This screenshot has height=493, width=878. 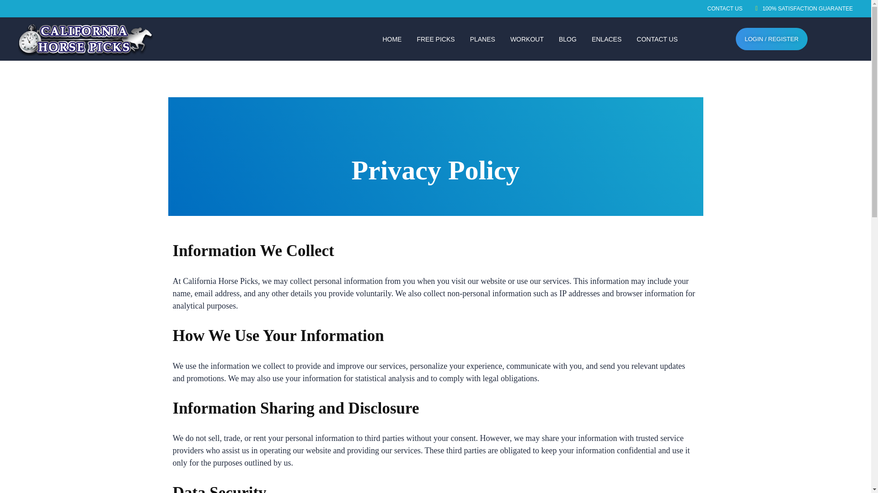 I want to click on CONTACT US, so click(x=725, y=8).